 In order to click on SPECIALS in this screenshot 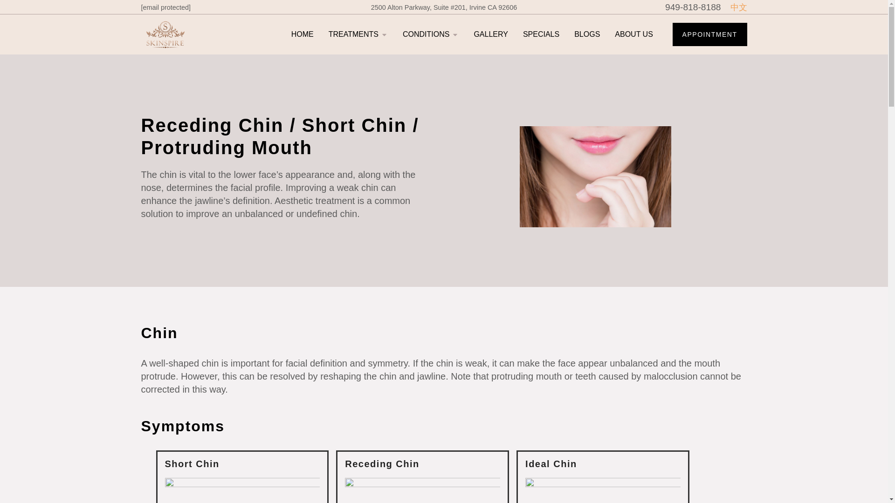, I will do `click(541, 34)`.